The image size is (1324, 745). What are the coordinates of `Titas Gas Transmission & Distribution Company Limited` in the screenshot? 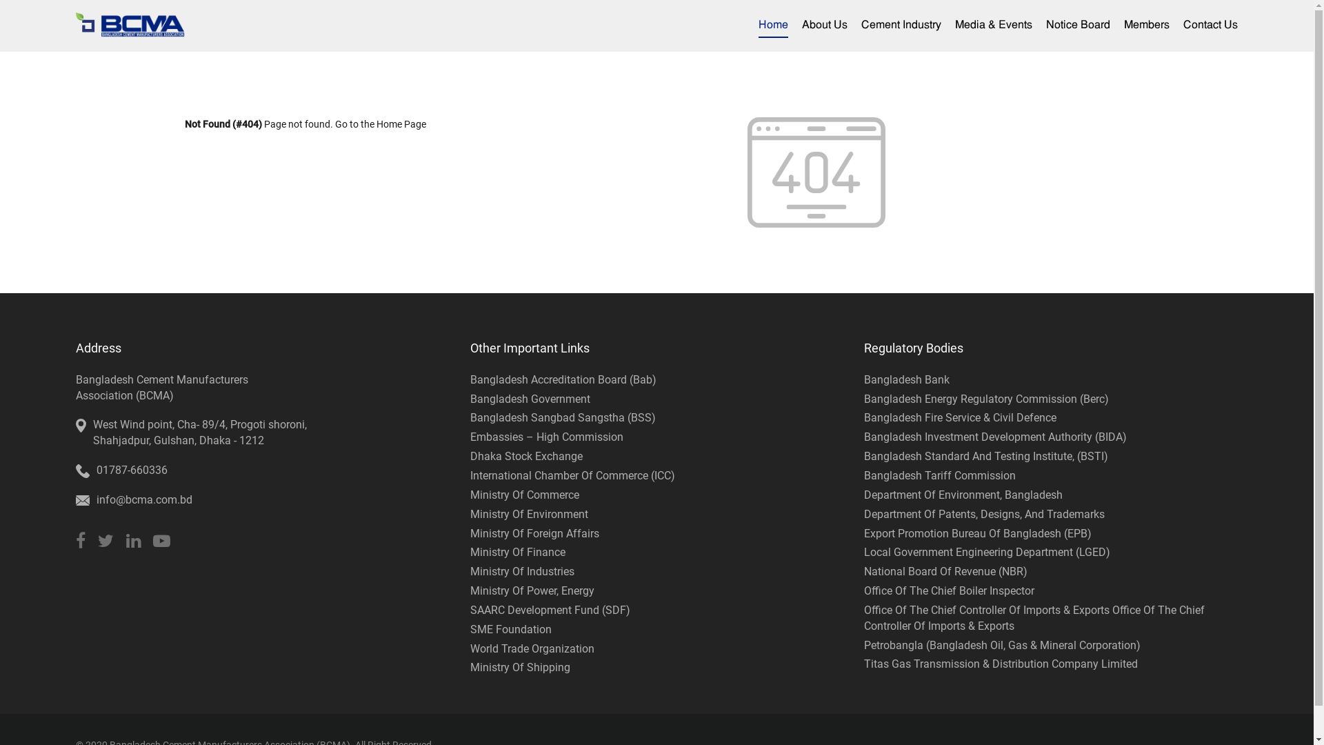 It's located at (1001, 664).